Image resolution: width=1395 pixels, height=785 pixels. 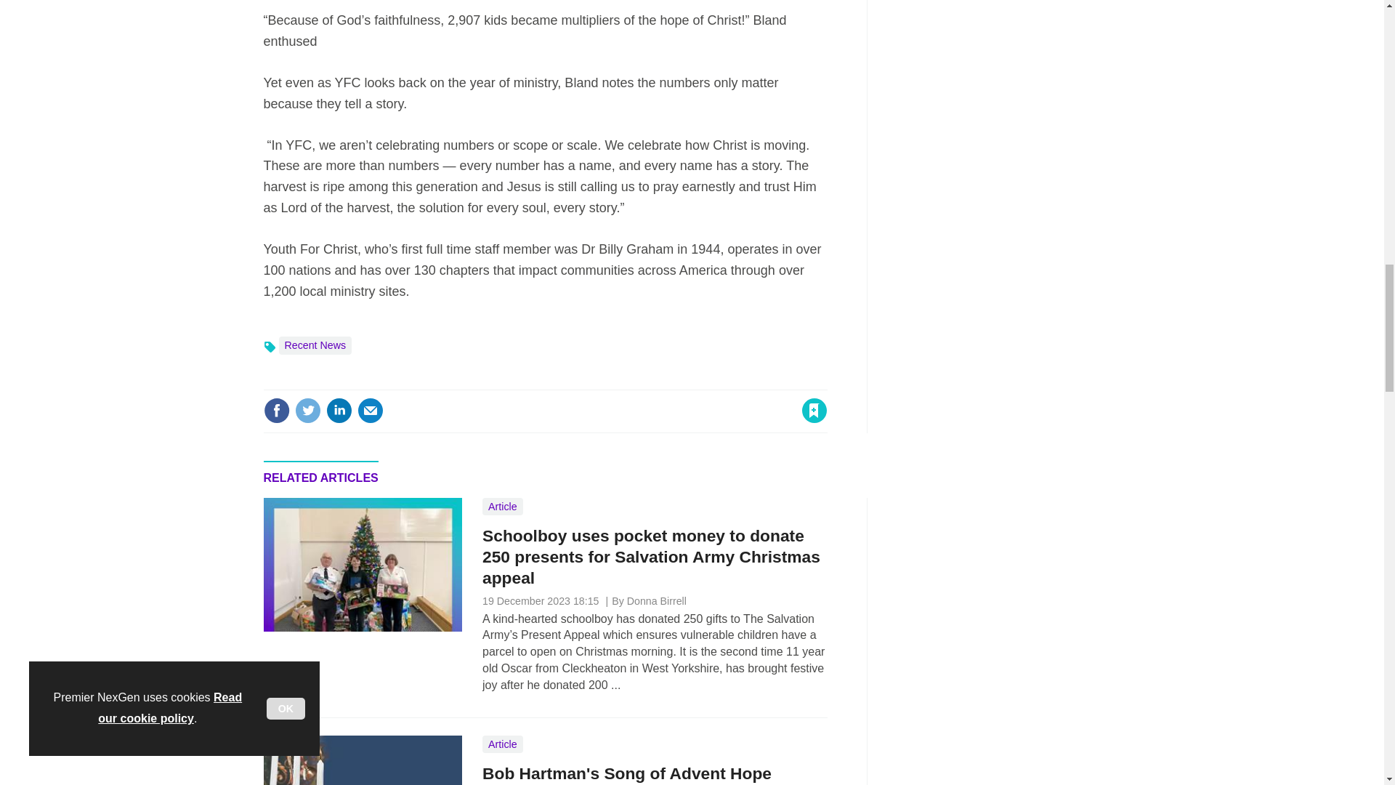 What do you see at coordinates (338, 410) in the screenshot?
I see `Share this on Linked in` at bounding box center [338, 410].